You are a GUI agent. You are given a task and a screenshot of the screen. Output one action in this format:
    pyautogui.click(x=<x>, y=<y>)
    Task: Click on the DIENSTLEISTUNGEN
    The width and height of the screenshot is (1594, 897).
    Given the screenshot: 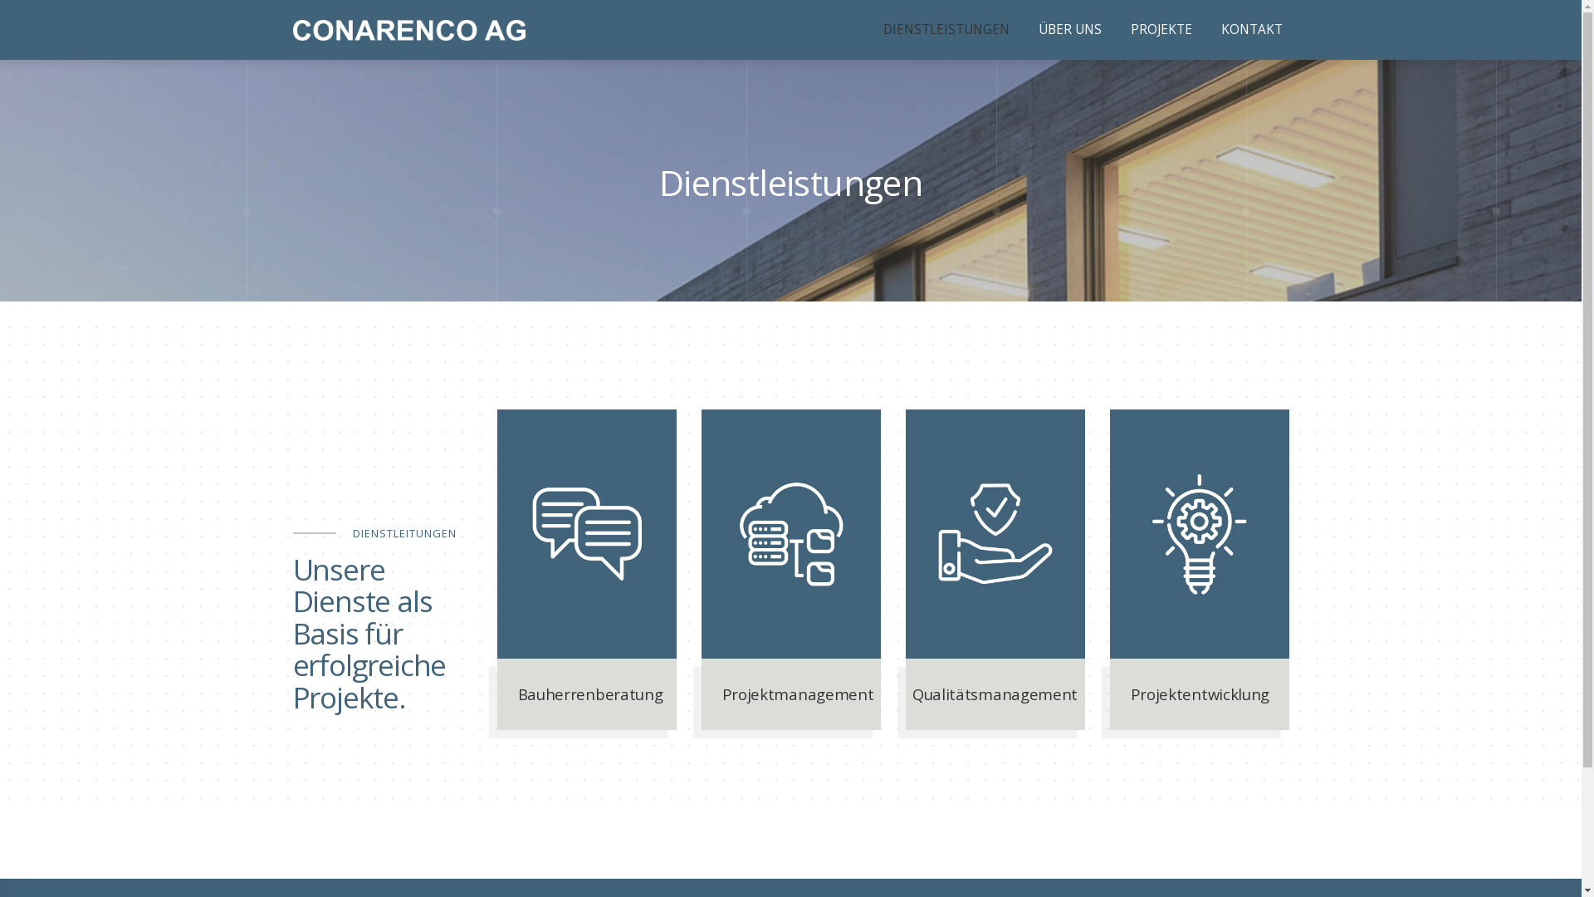 What is the action you would take?
    pyautogui.click(x=946, y=30)
    